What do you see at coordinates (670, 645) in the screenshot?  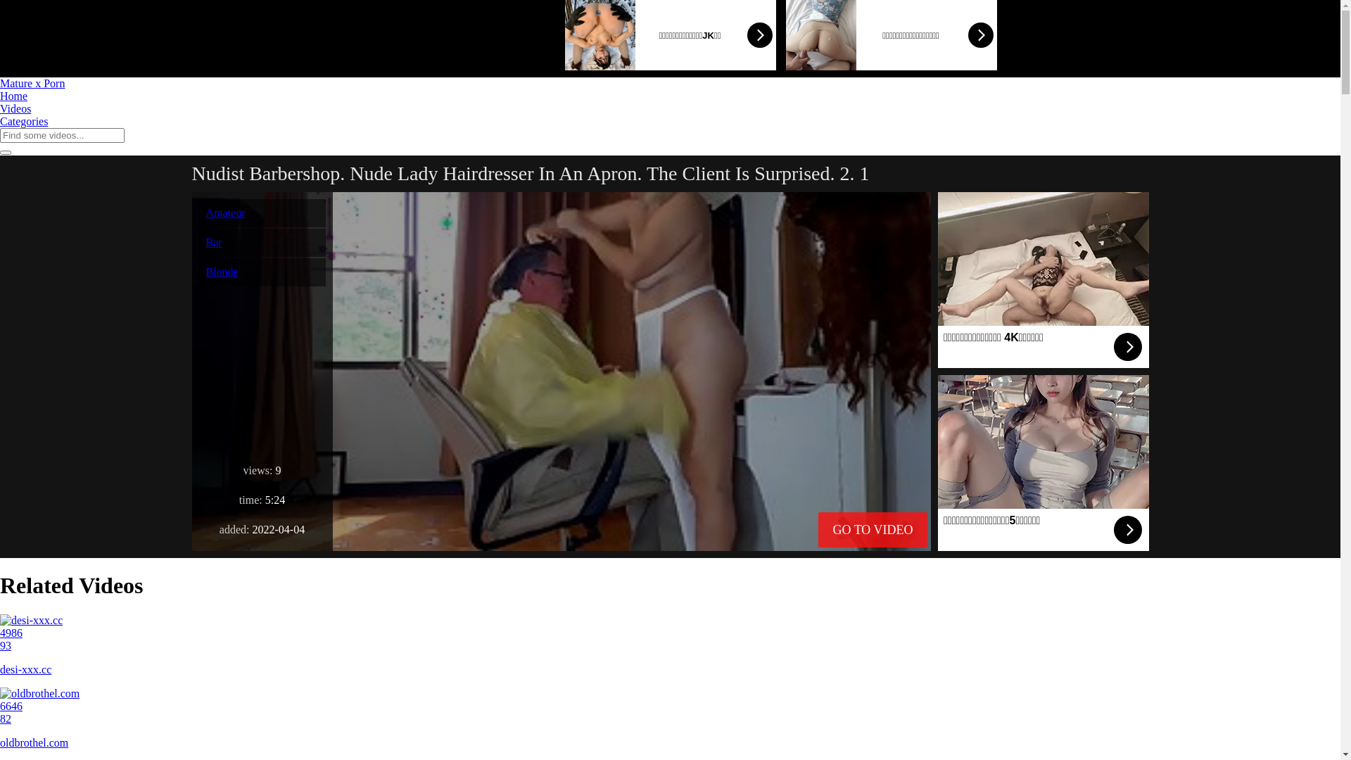 I see `4986
93
desi-xxx.cc` at bounding box center [670, 645].